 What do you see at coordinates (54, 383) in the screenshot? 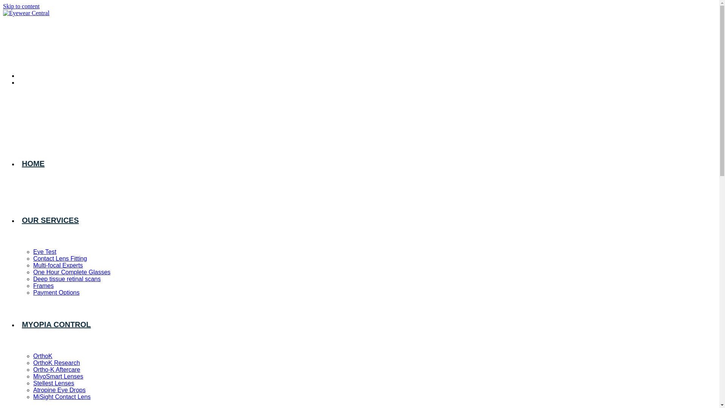
I see `Stellest Lenses` at bounding box center [54, 383].